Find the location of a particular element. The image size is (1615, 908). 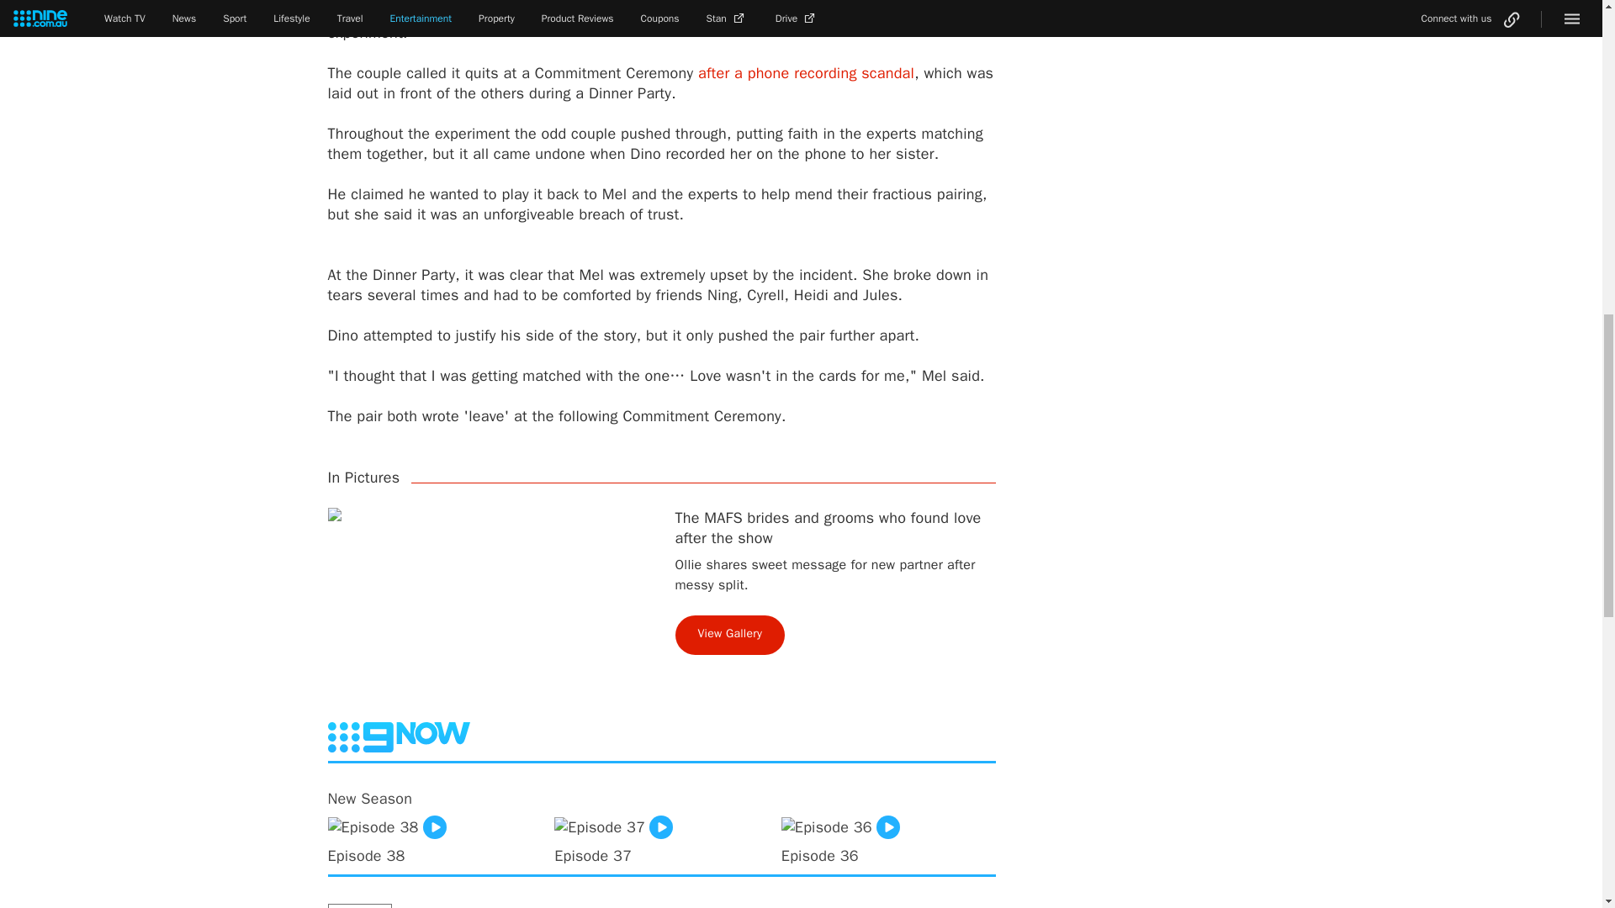

Episode 36 is located at coordinates (888, 837).